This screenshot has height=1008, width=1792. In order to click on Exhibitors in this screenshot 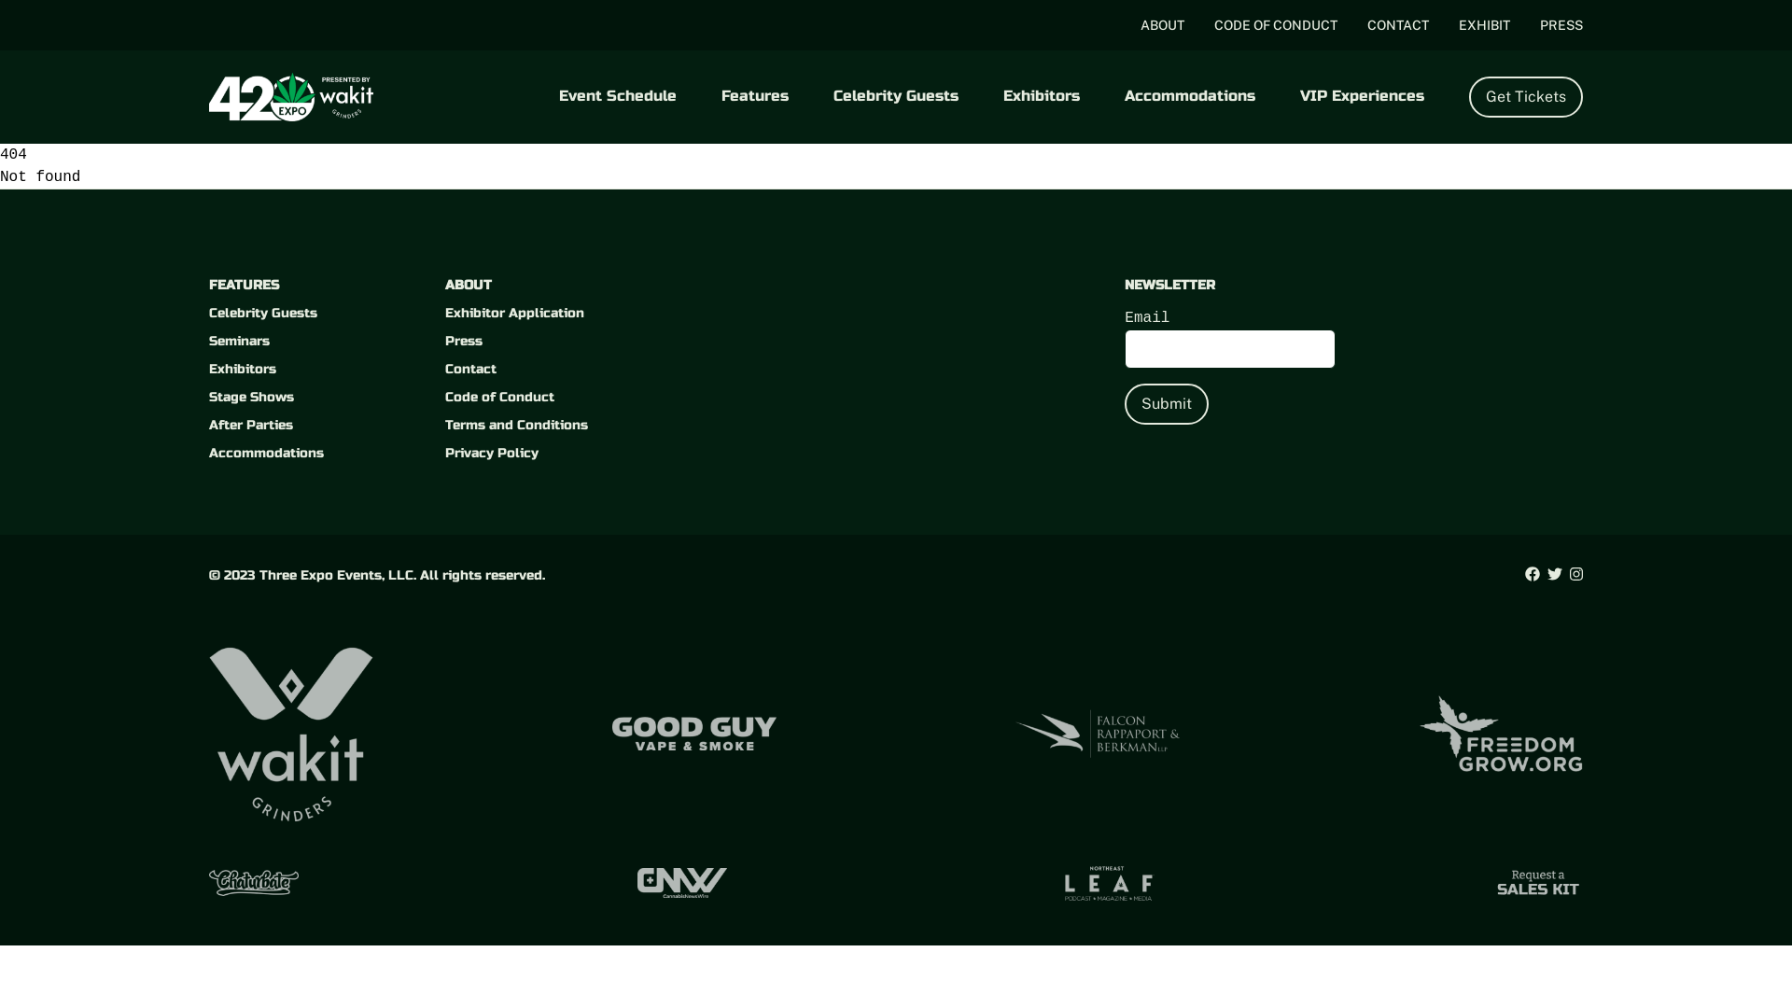, I will do `click(1042, 95)`.